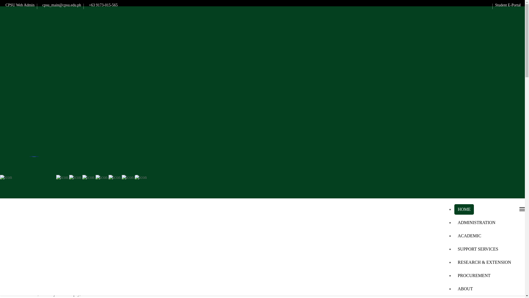  Describe the element at coordinates (19, 5) in the screenshot. I see `CPSU Web Admin` at that location.